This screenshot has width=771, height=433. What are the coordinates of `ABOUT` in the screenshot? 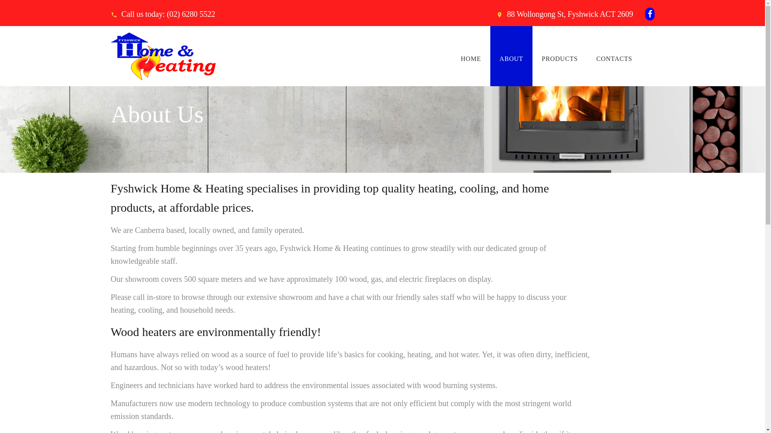 It's located at (512, 58).